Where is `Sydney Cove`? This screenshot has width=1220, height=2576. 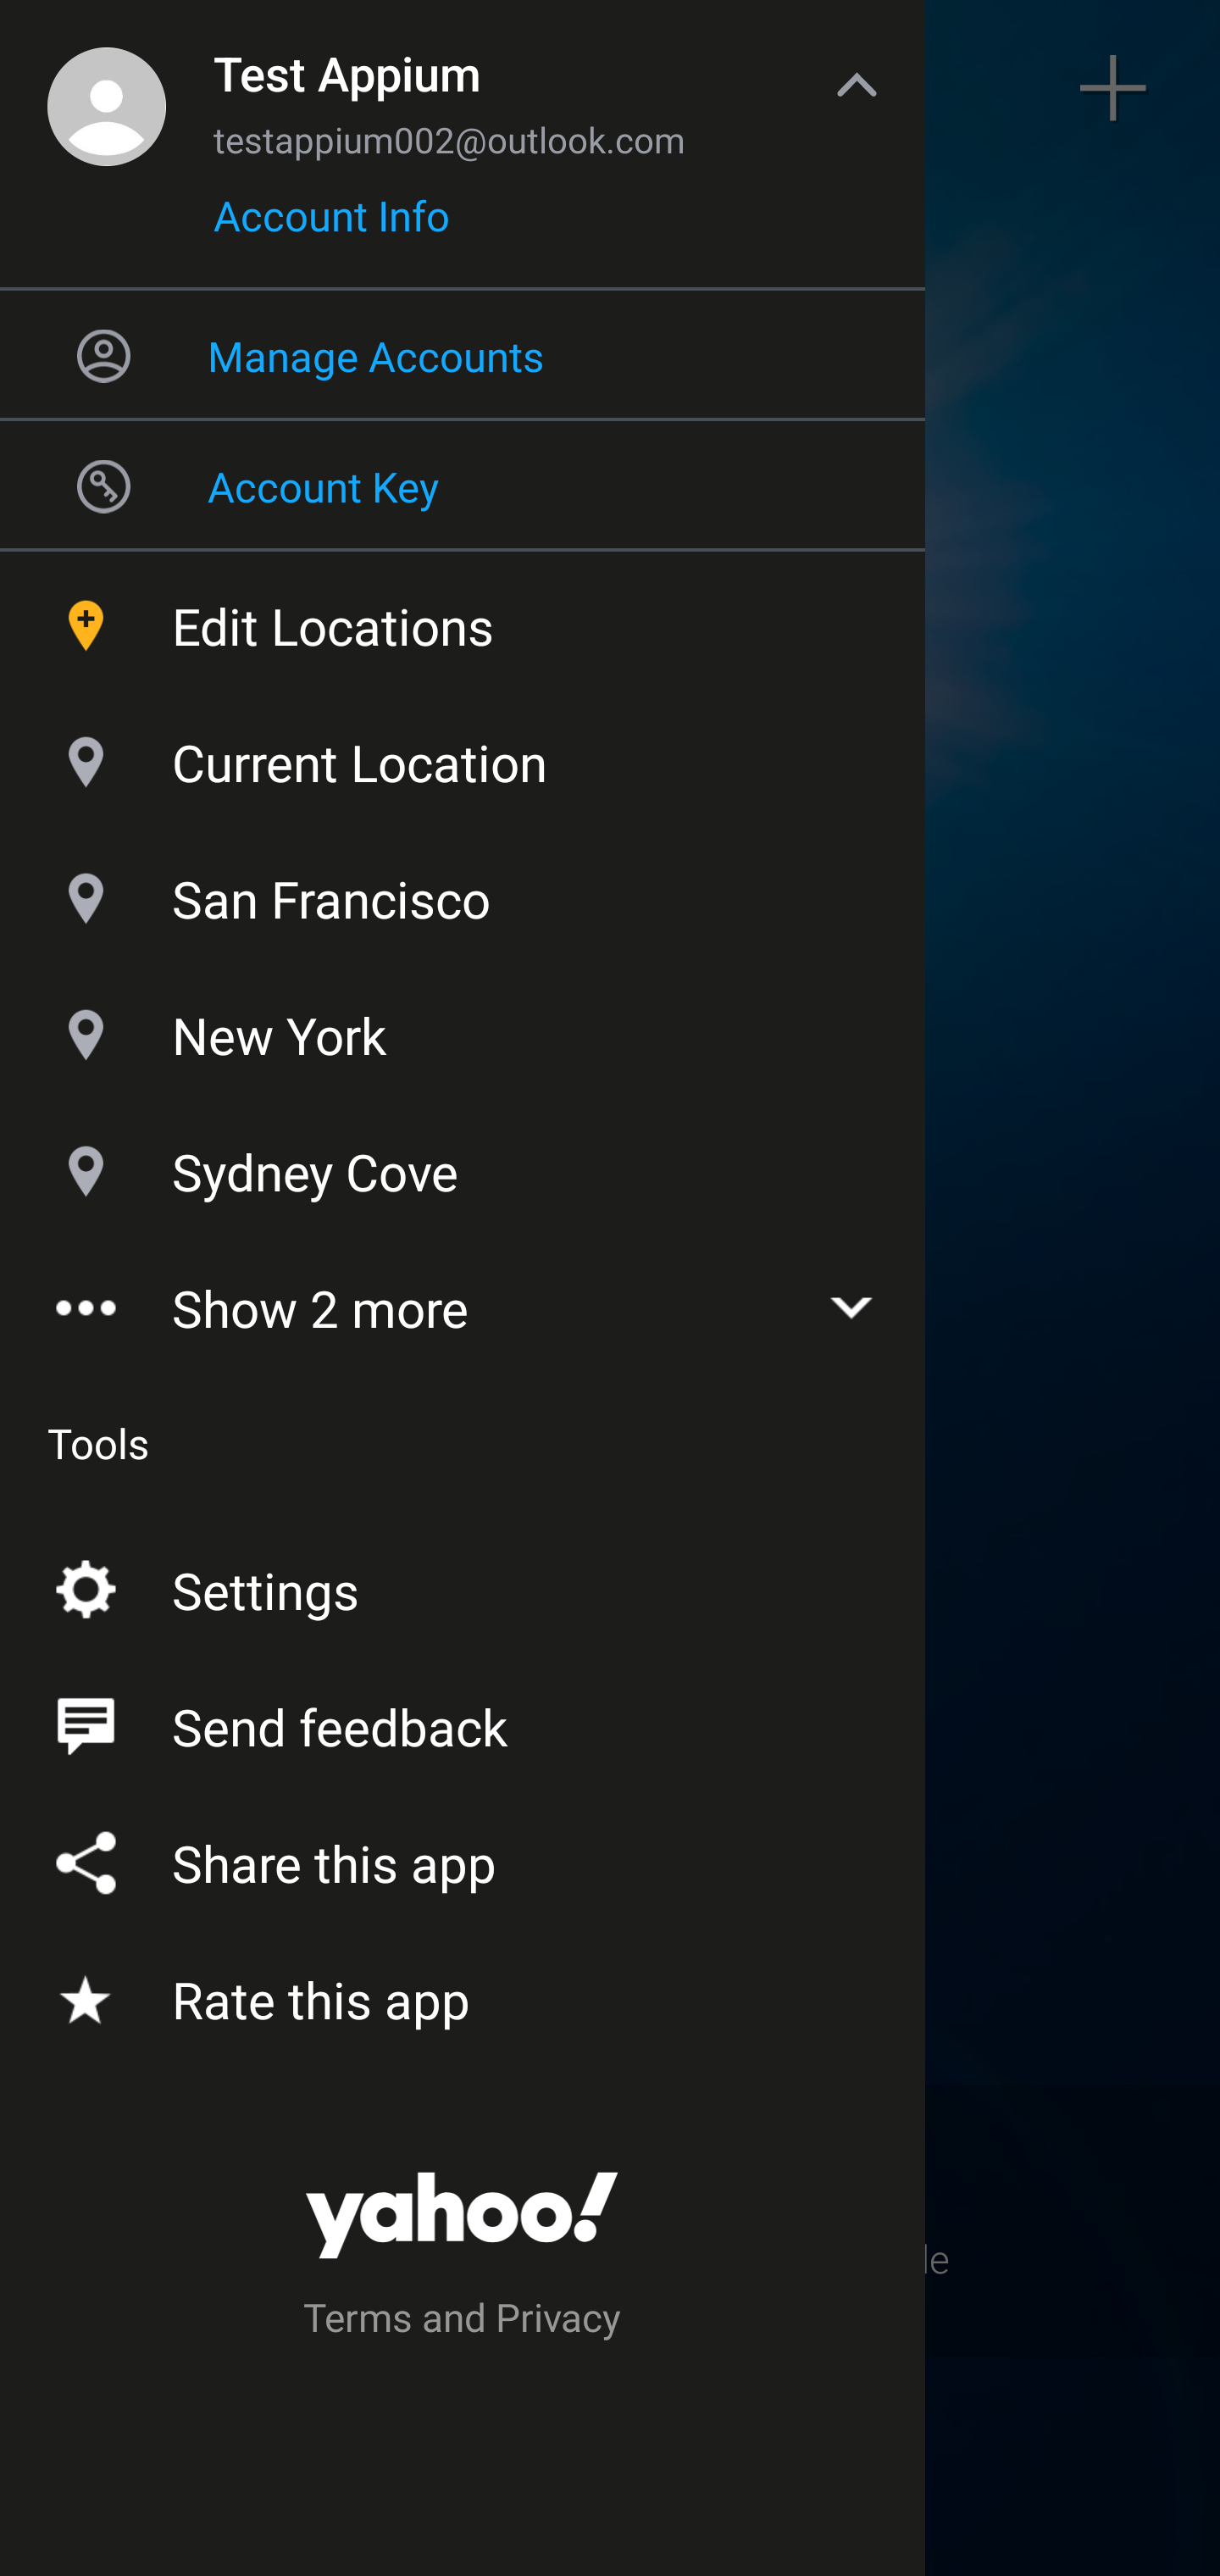
Sydney Cove is located at coordinates (463, 1166).